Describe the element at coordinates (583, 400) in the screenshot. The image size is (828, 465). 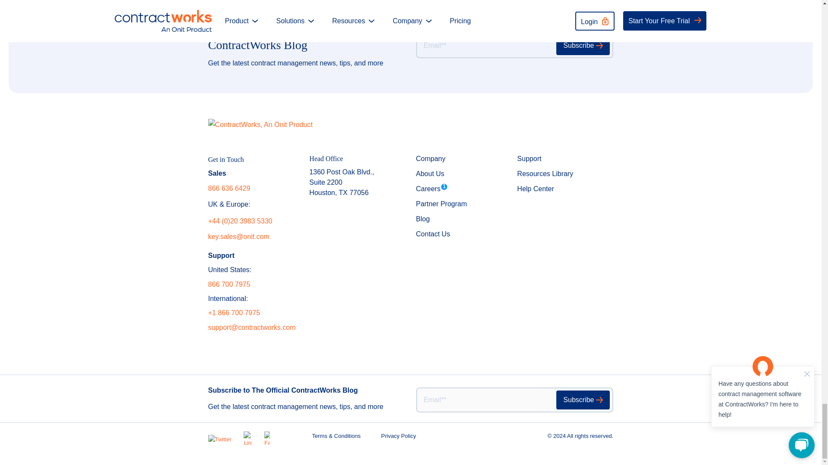
I see `Subscribe` at that location.